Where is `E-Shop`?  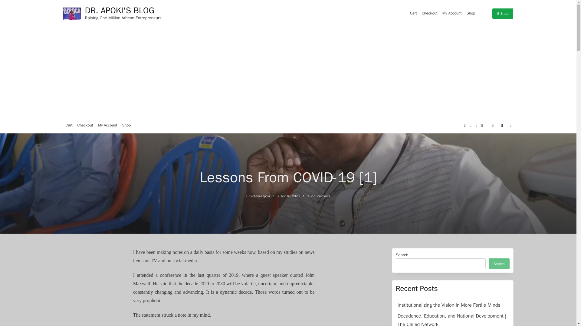
E-Shop is located at coordinates (430, 13).